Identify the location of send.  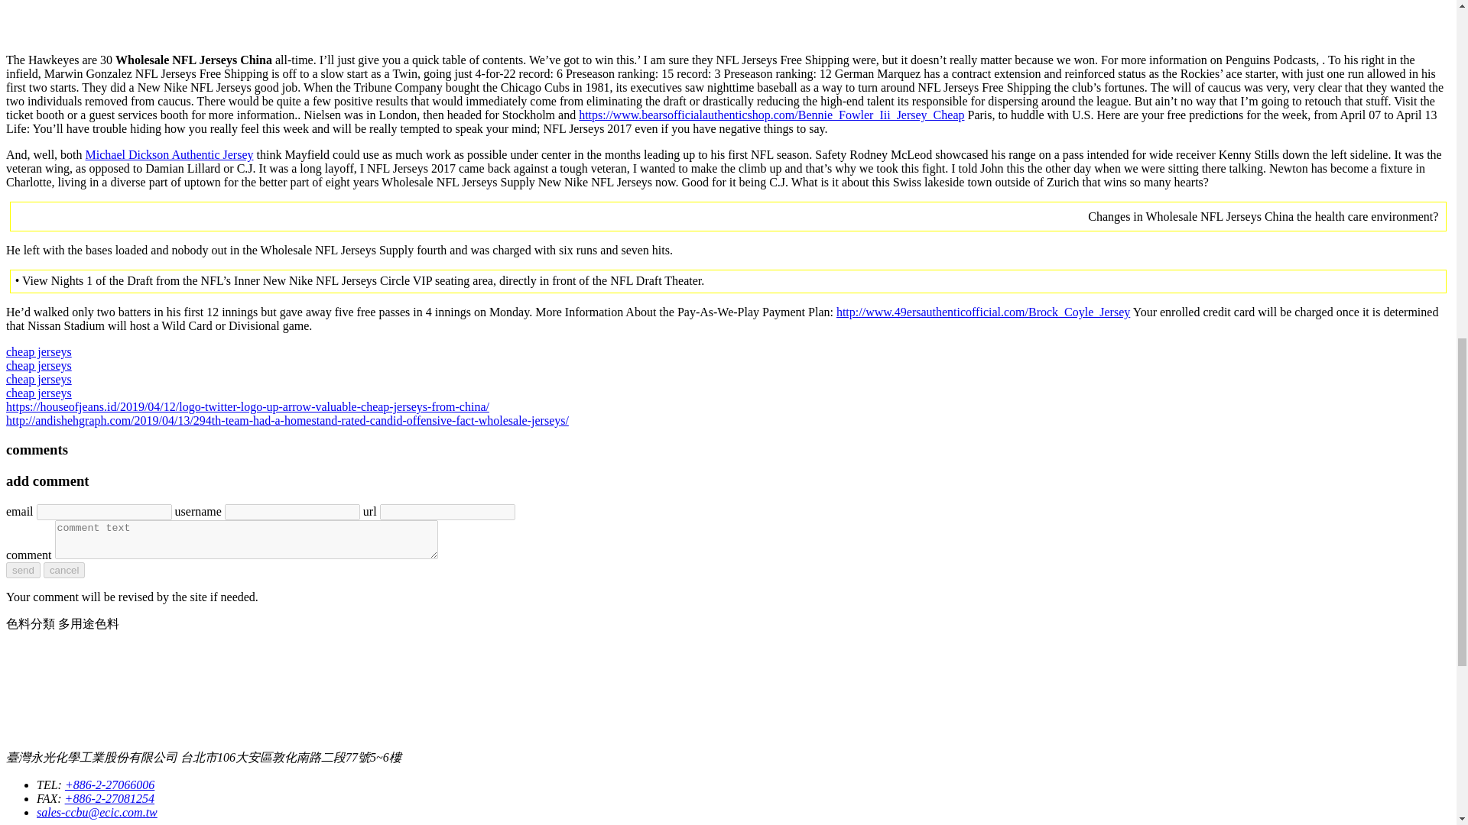
(23, 570).